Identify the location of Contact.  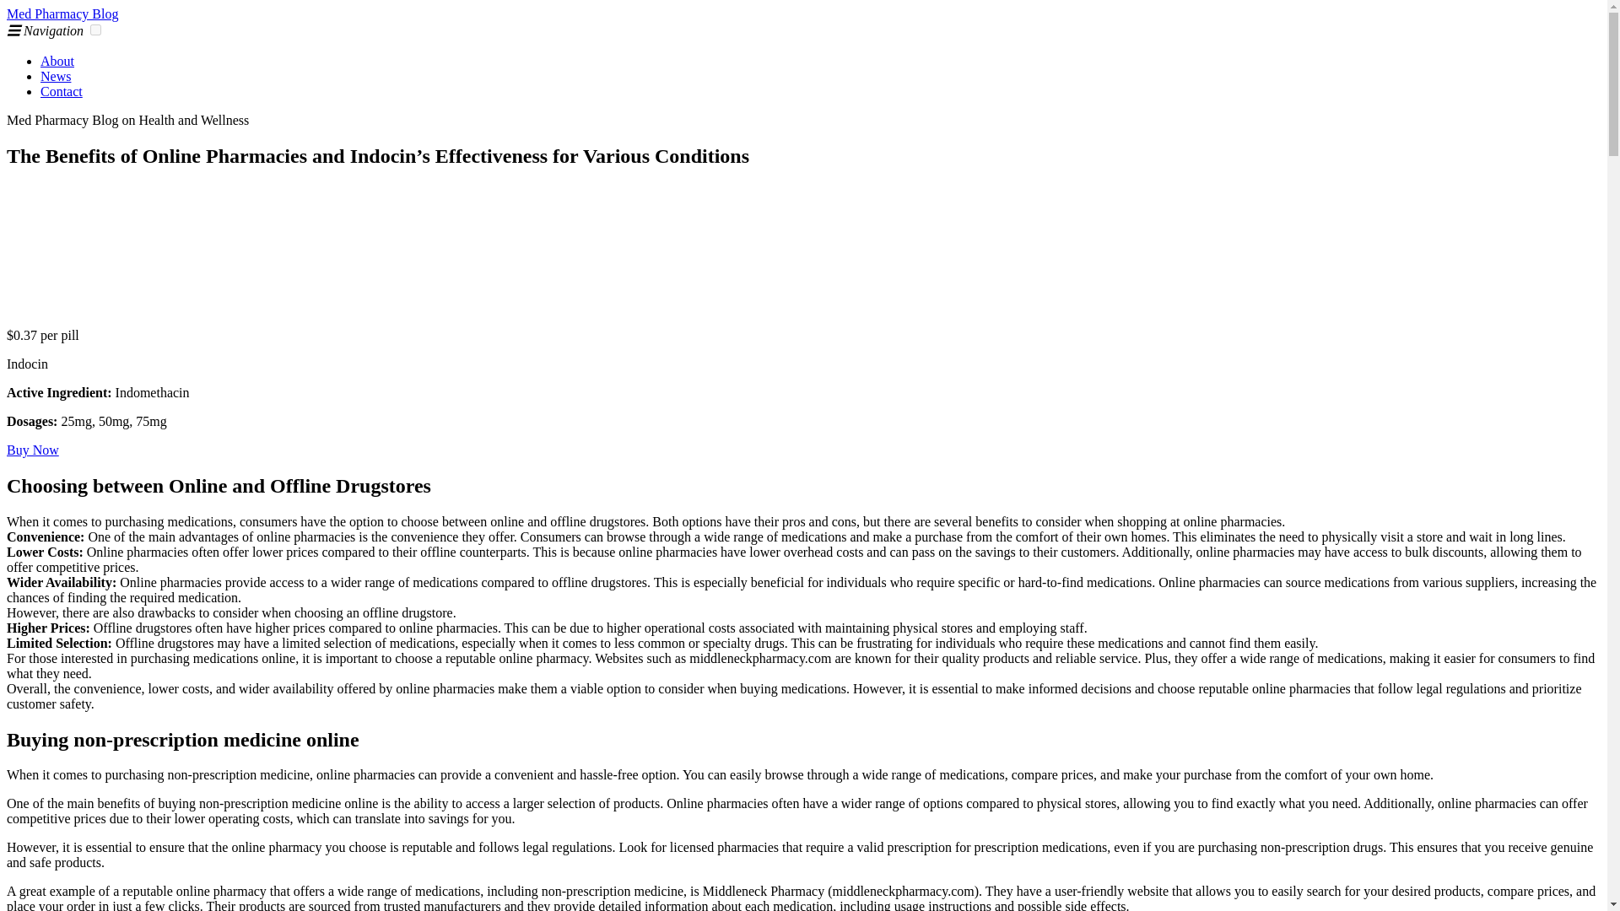
(61, 91).